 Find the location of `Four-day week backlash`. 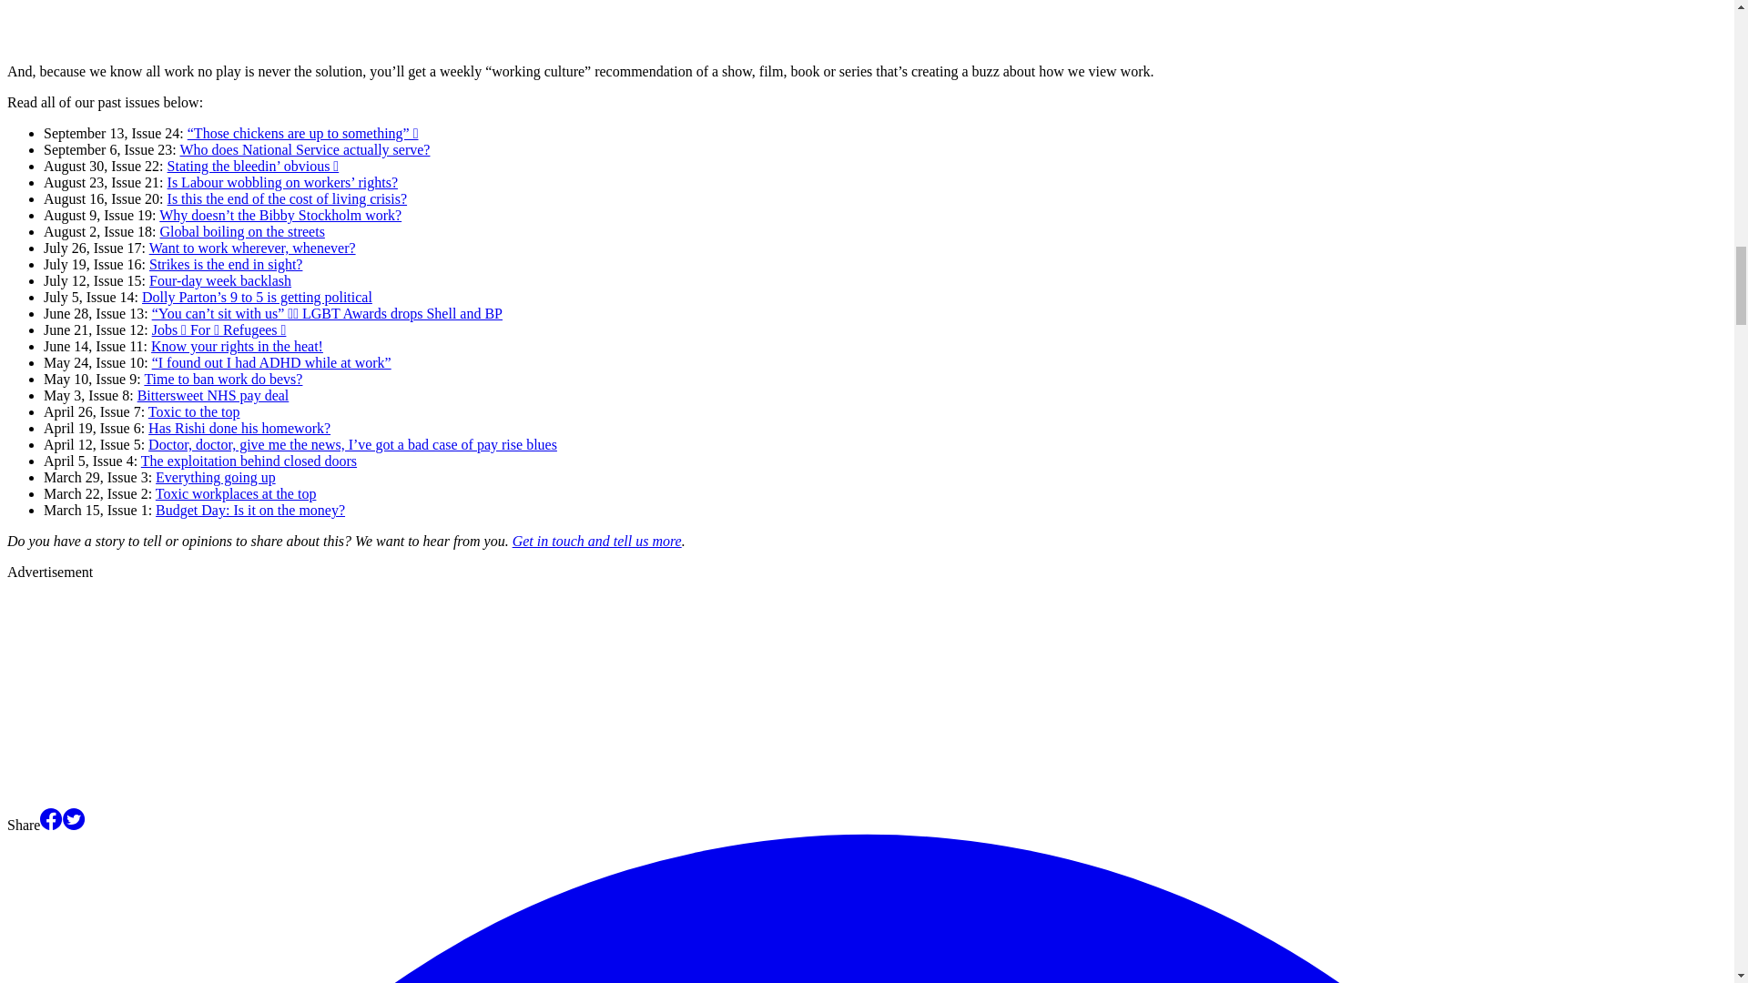

Four-day week backlash is located at coordinates (220, 280).